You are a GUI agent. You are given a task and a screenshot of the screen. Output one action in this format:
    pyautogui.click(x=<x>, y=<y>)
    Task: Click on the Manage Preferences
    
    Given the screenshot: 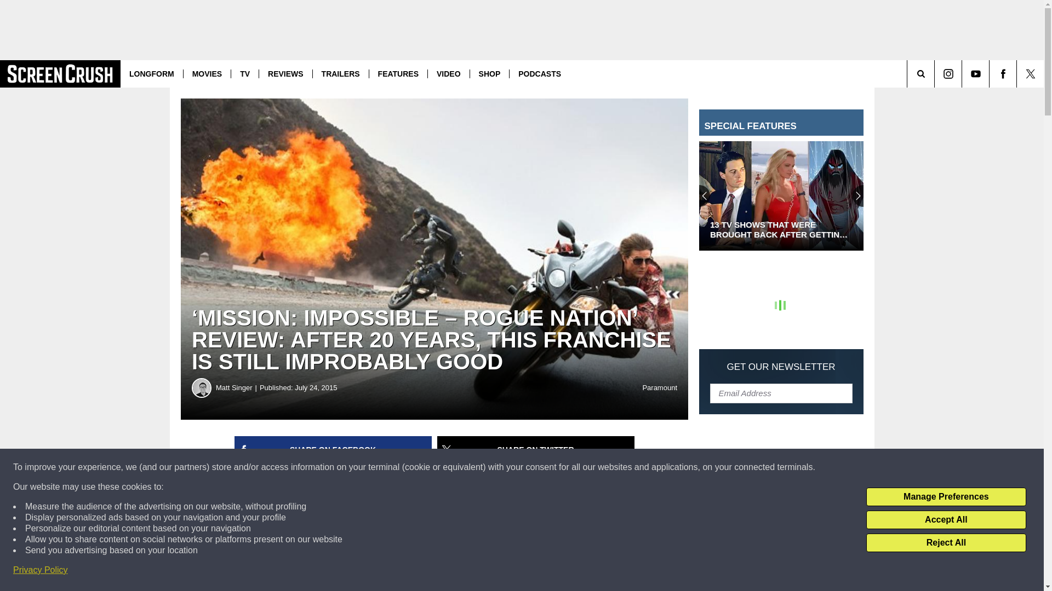 What is the action you would take?
    pyautogui.click(x=946, y=497)
    